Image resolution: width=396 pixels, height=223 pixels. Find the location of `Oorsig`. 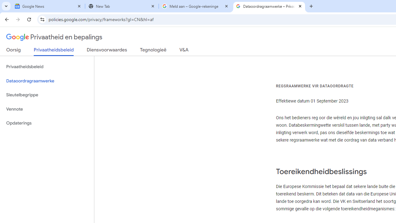

Oorsig is located at coordinates (14, 51).